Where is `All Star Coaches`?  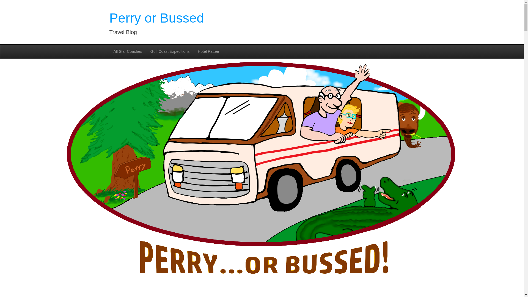
All Star Coaches is located at coordinates (128, 51).